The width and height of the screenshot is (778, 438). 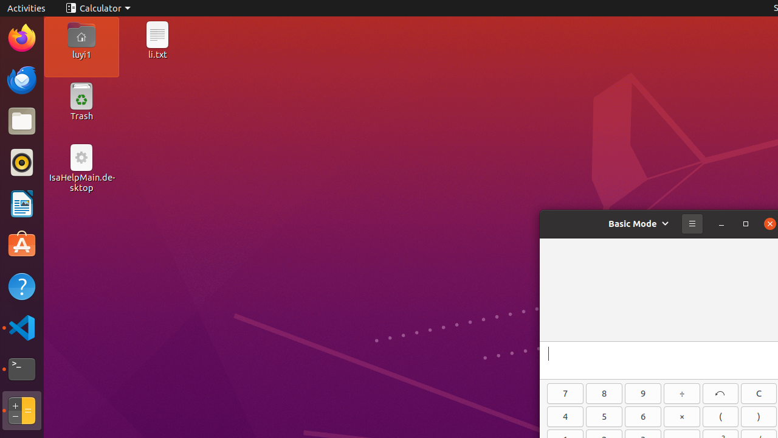 I want to click on C, so click(x=759, y=394).